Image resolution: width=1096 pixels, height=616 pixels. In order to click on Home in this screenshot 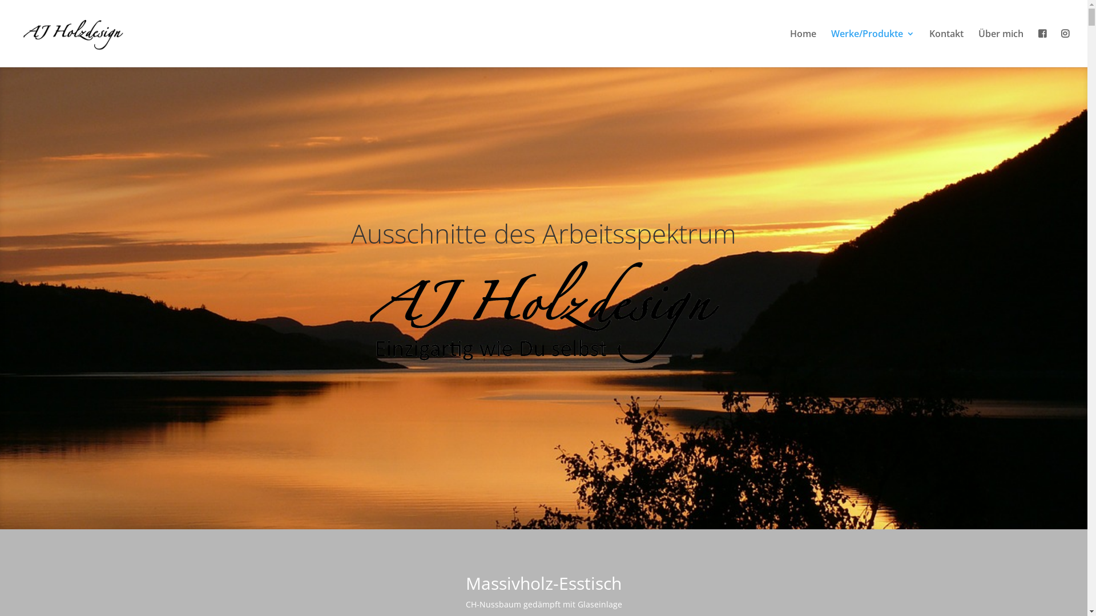, I will do `click(803, 48)`.